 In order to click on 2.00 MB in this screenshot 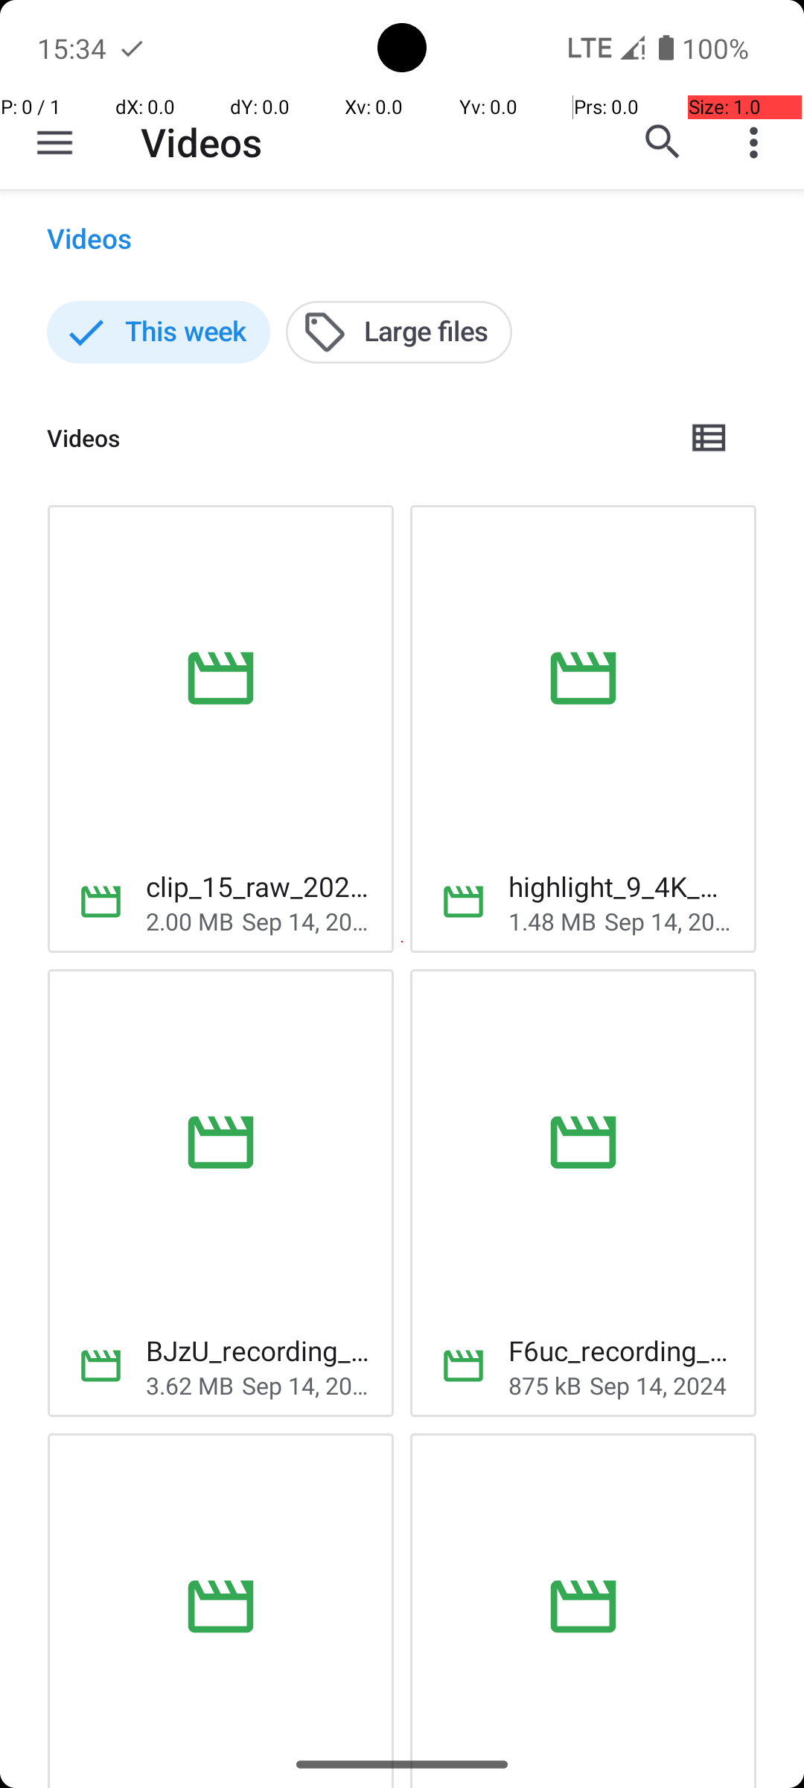, I will do `click(190, 921)`.